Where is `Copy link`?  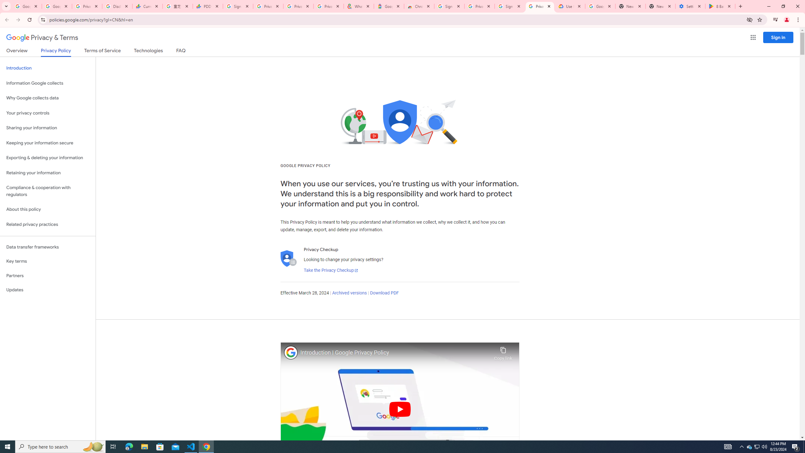 Copy link is located at coordinates (503, 352).